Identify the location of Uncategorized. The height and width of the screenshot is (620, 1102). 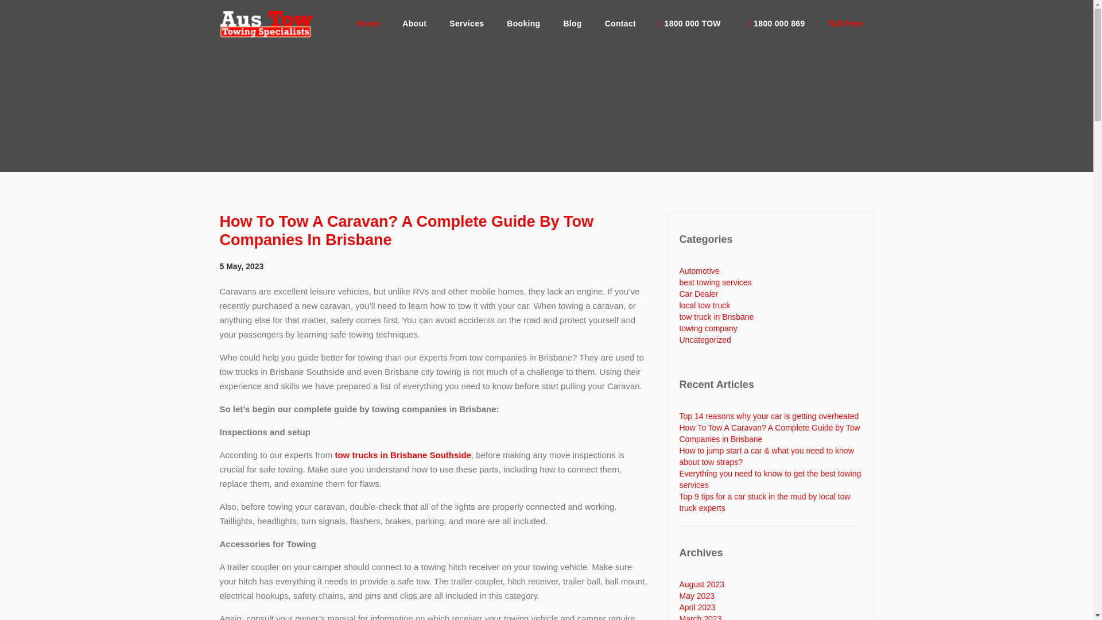
(705, 340).